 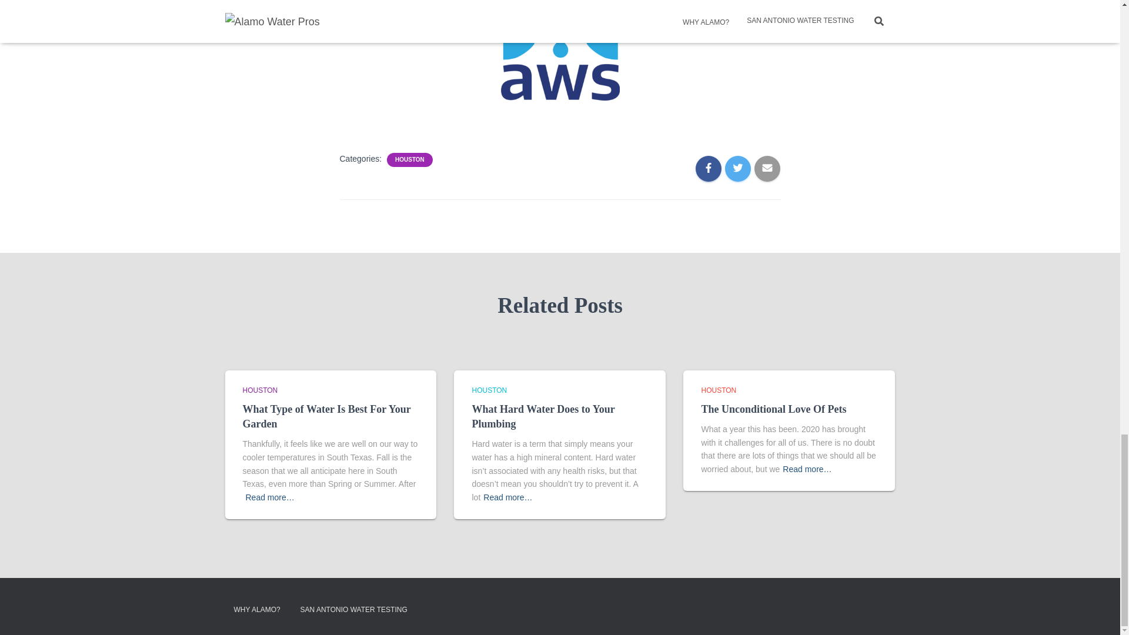 I want to click on View all posts in Houston, so click(x=260, y=390).